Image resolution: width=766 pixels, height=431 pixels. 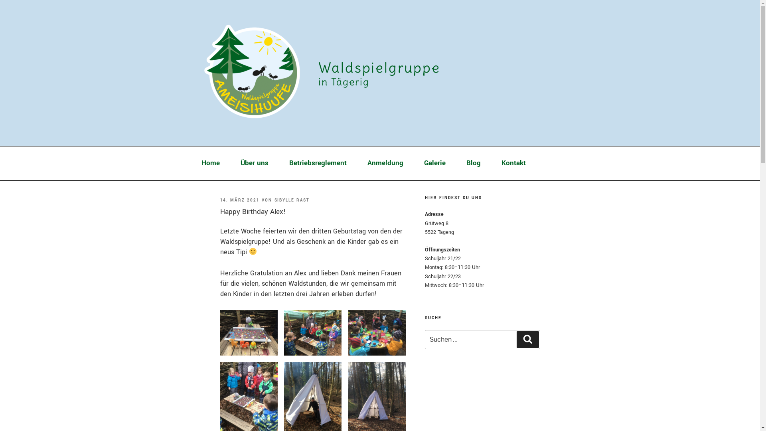 What do you see at coordinates (318, 163) in the screenshot?
I see `Betriebsreglement` at bounding box center [318, 163].